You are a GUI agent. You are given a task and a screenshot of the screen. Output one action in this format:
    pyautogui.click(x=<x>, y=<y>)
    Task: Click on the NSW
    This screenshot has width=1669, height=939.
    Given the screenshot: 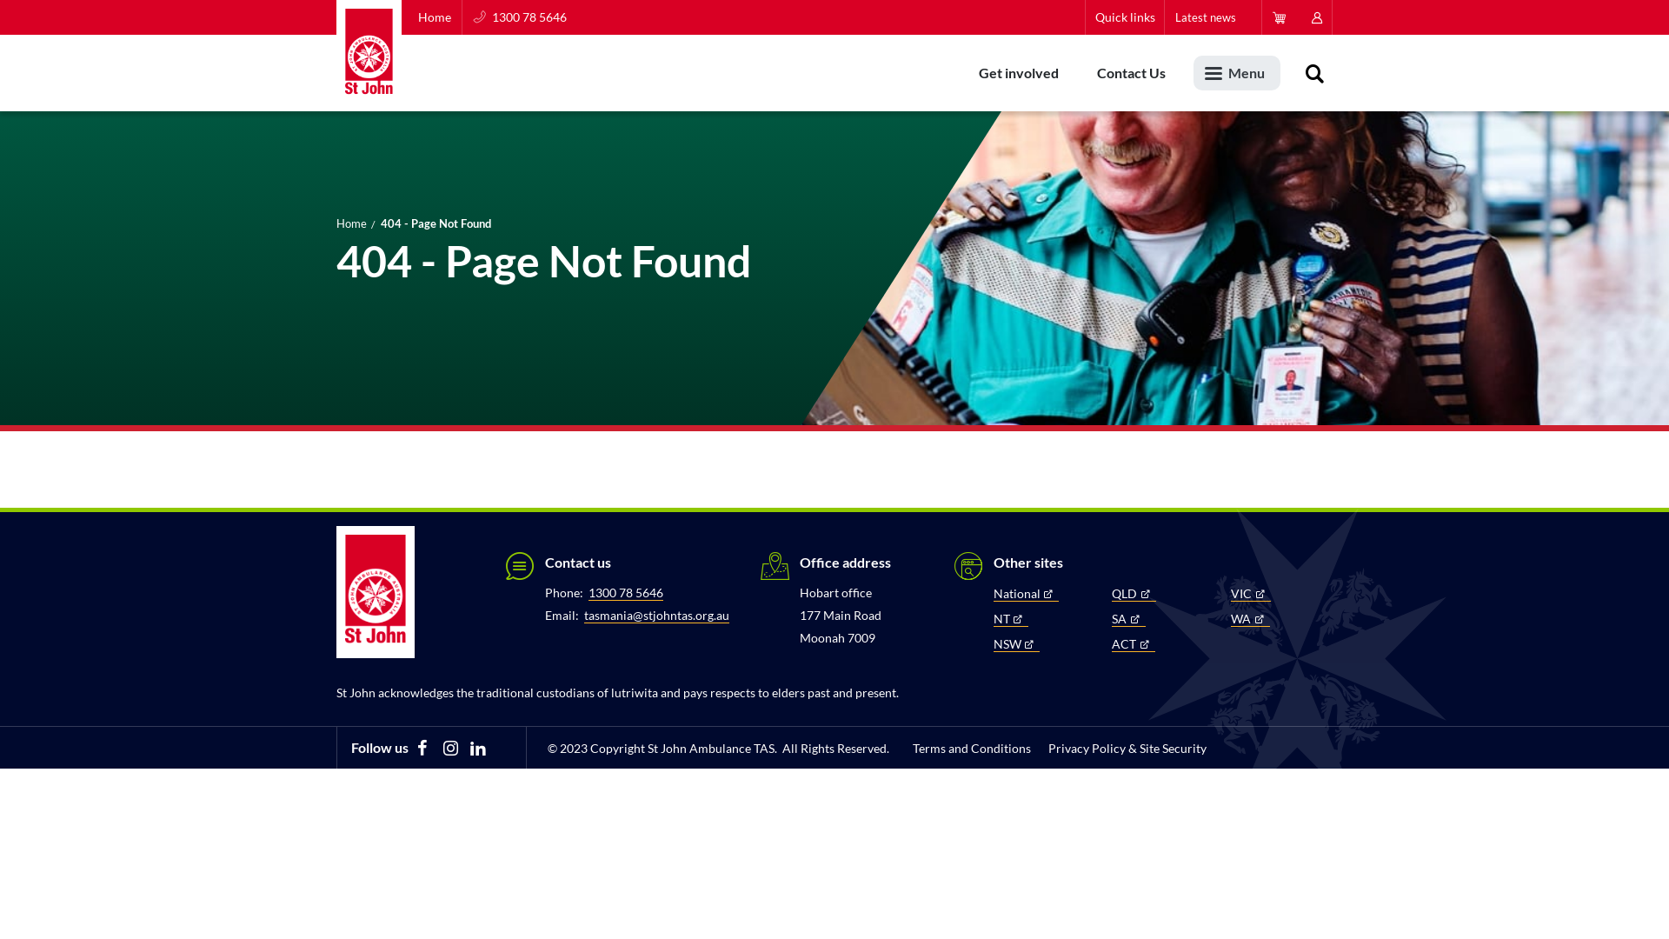 What is the action you would take?
    pyautogui.click(x=1016, y=644)
    